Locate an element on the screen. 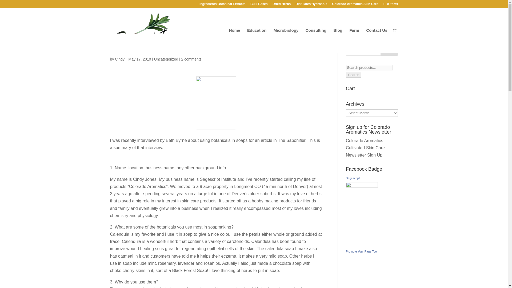  Sagescript is located at coordinates (362, 186).